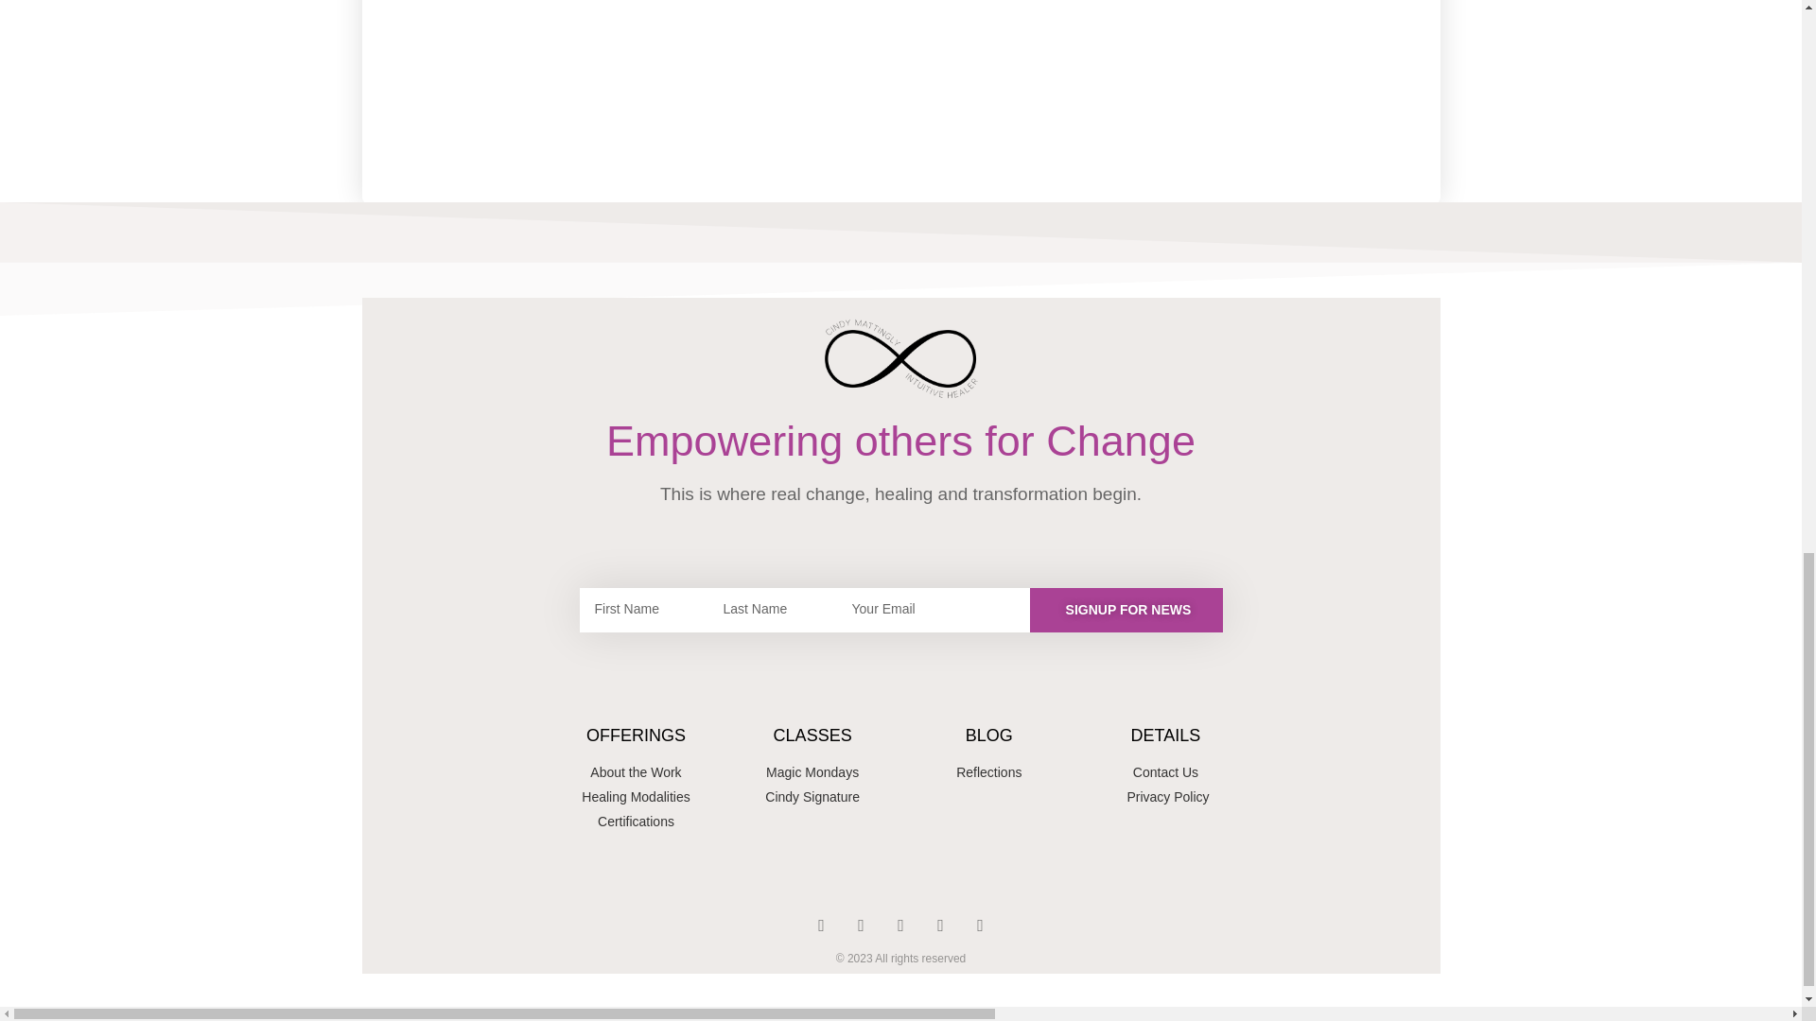 Image resolution: width=1816 pixels, height=1021 pixels. I want to click on Certifications, so click(636, 822).